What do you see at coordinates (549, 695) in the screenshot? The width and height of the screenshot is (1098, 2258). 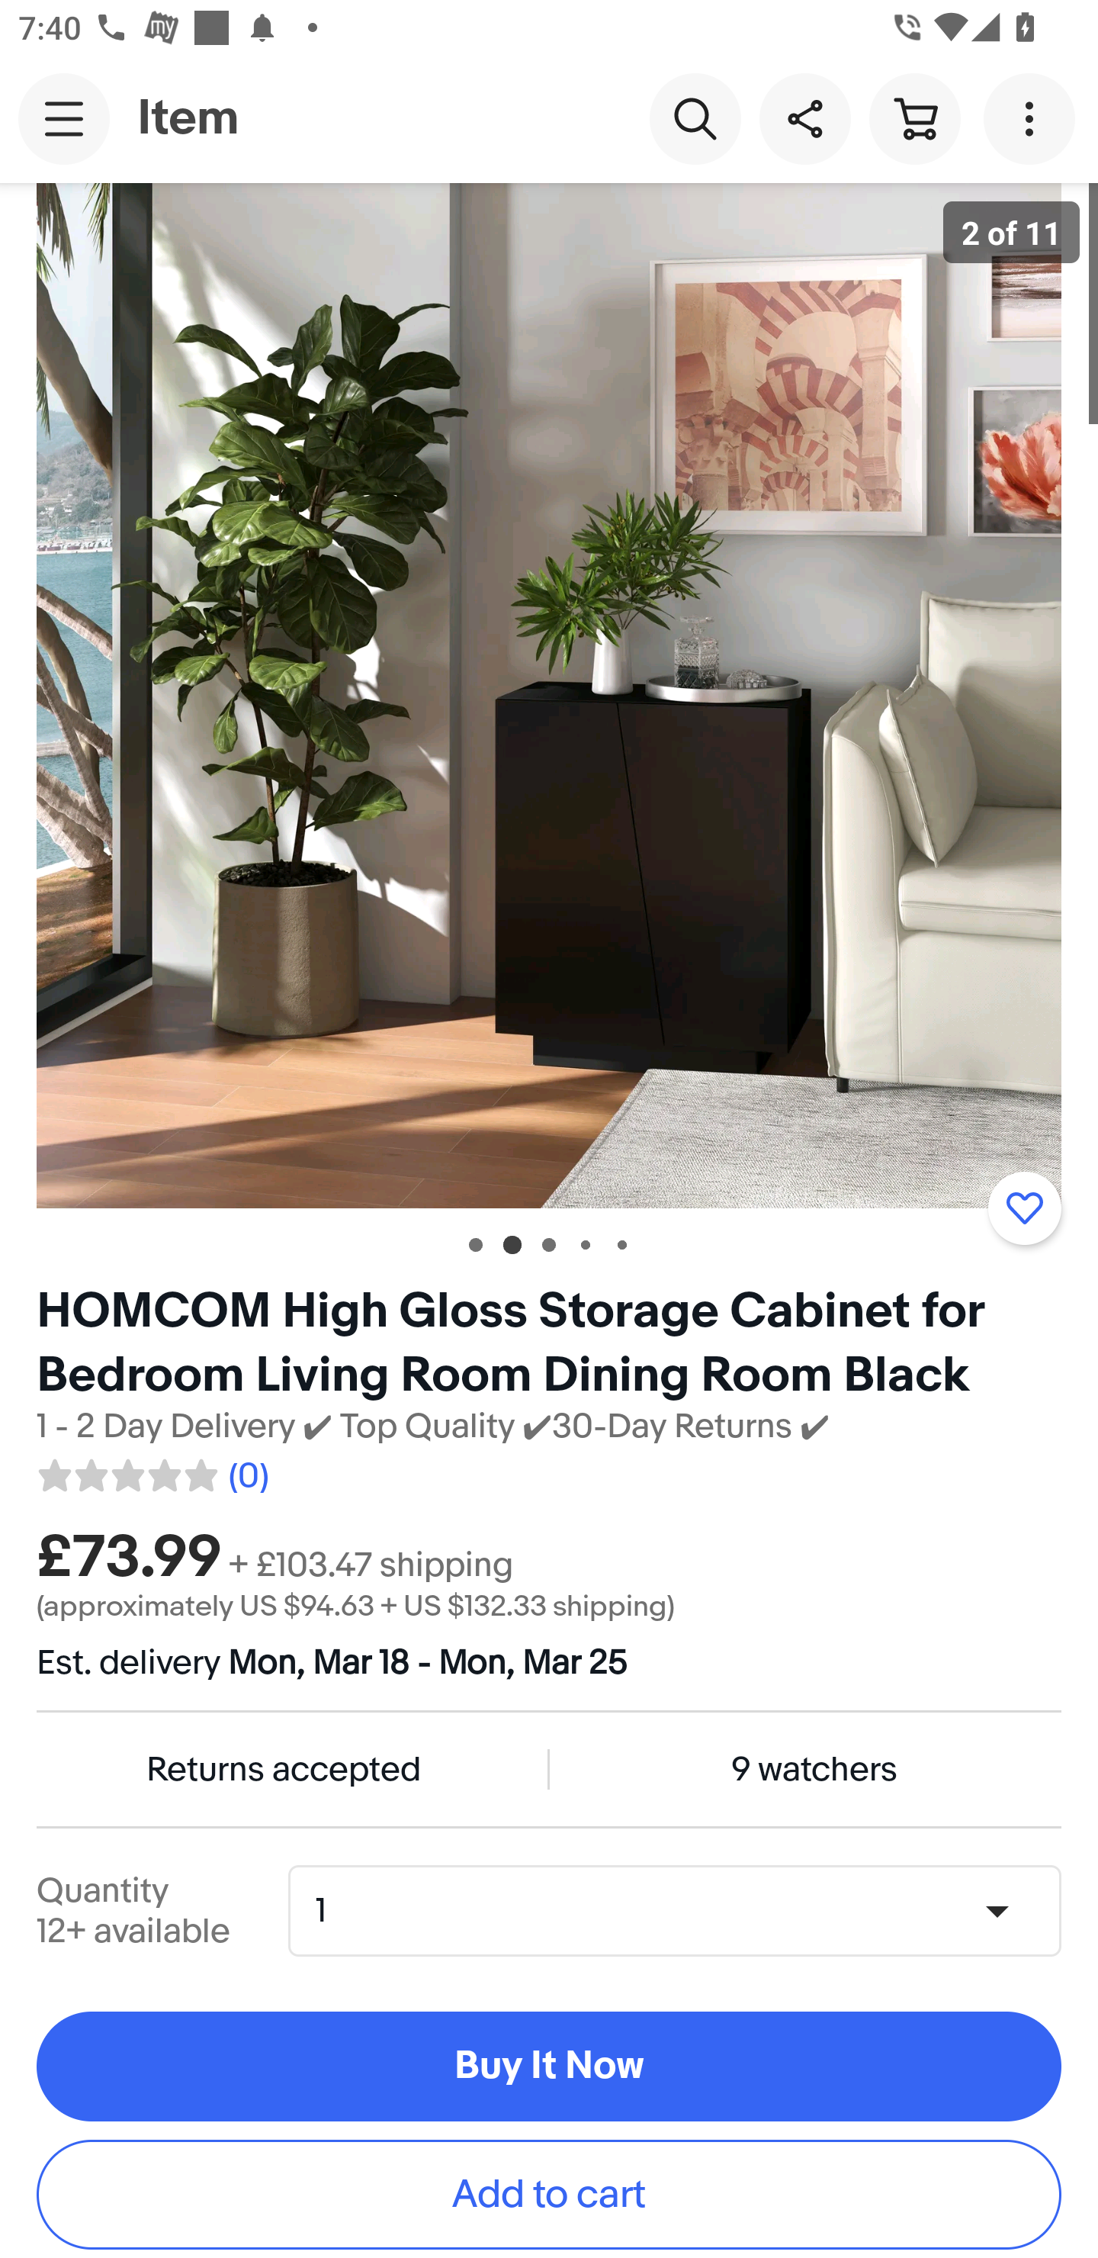 I see `Item image 2 of 11` at bounding box center [549, 695].